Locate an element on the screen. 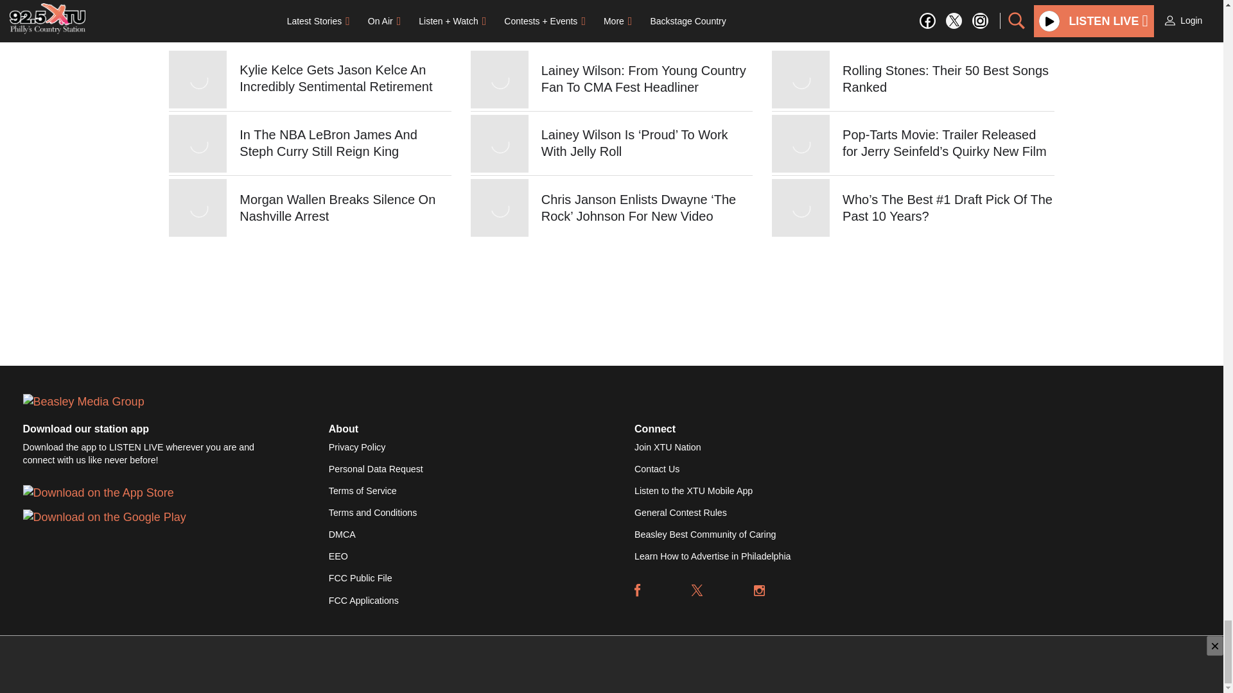 This screenshot has height=693, width=1233. Instagram is located at coordinates (759, 590).